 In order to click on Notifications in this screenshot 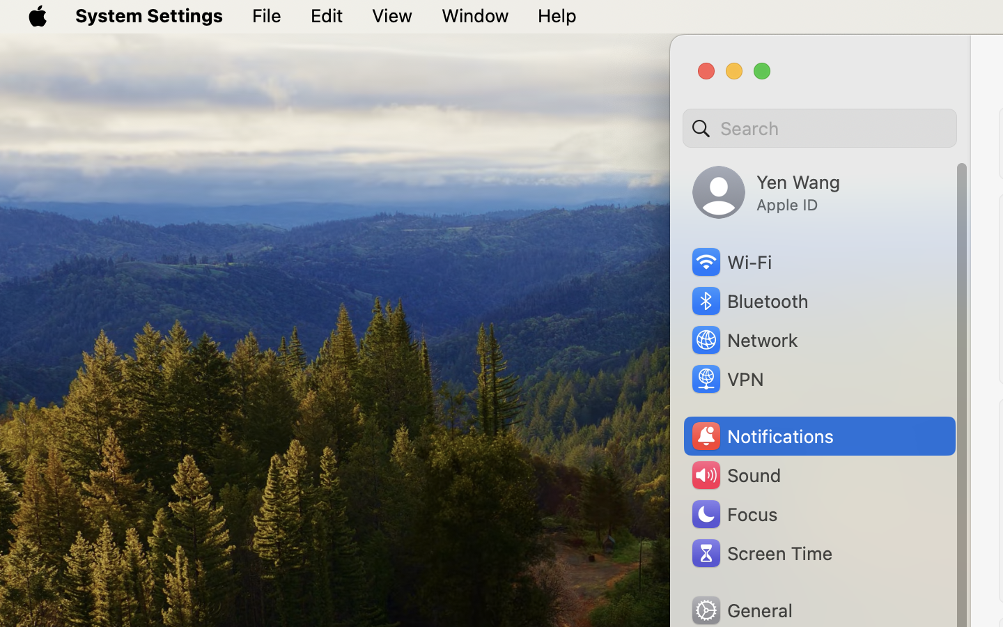, I will do `click(762, 436)`.